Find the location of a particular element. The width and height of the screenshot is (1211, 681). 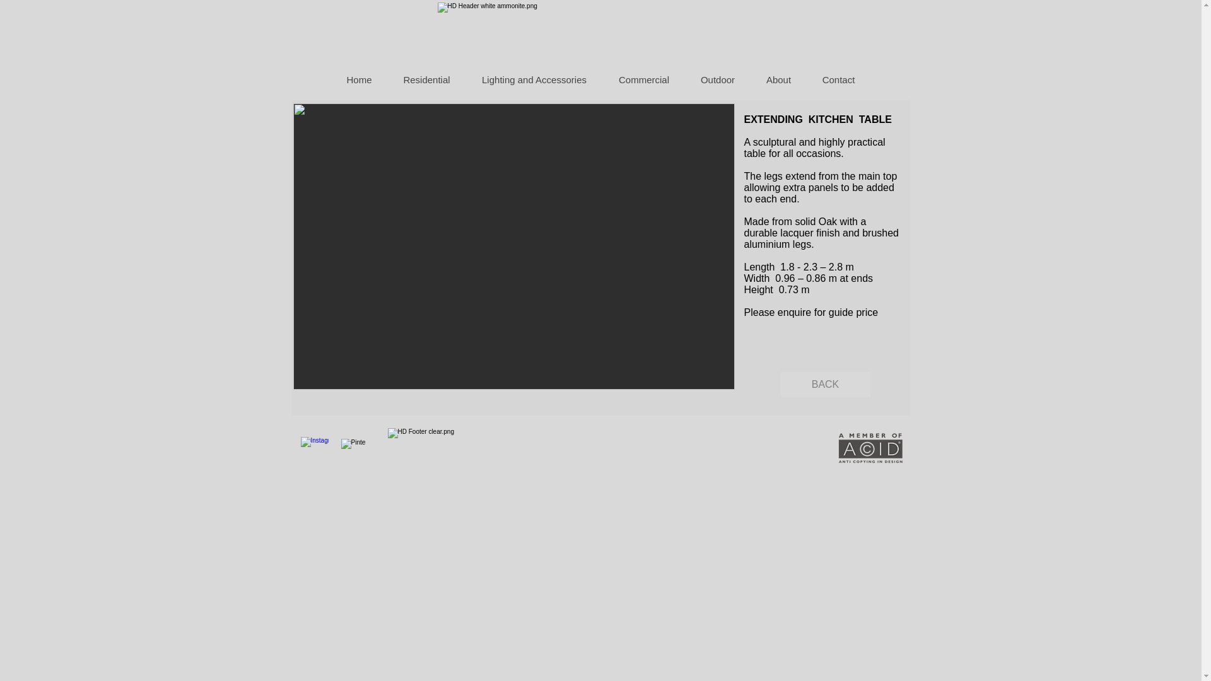

Home is located at coordinates (359, 79).